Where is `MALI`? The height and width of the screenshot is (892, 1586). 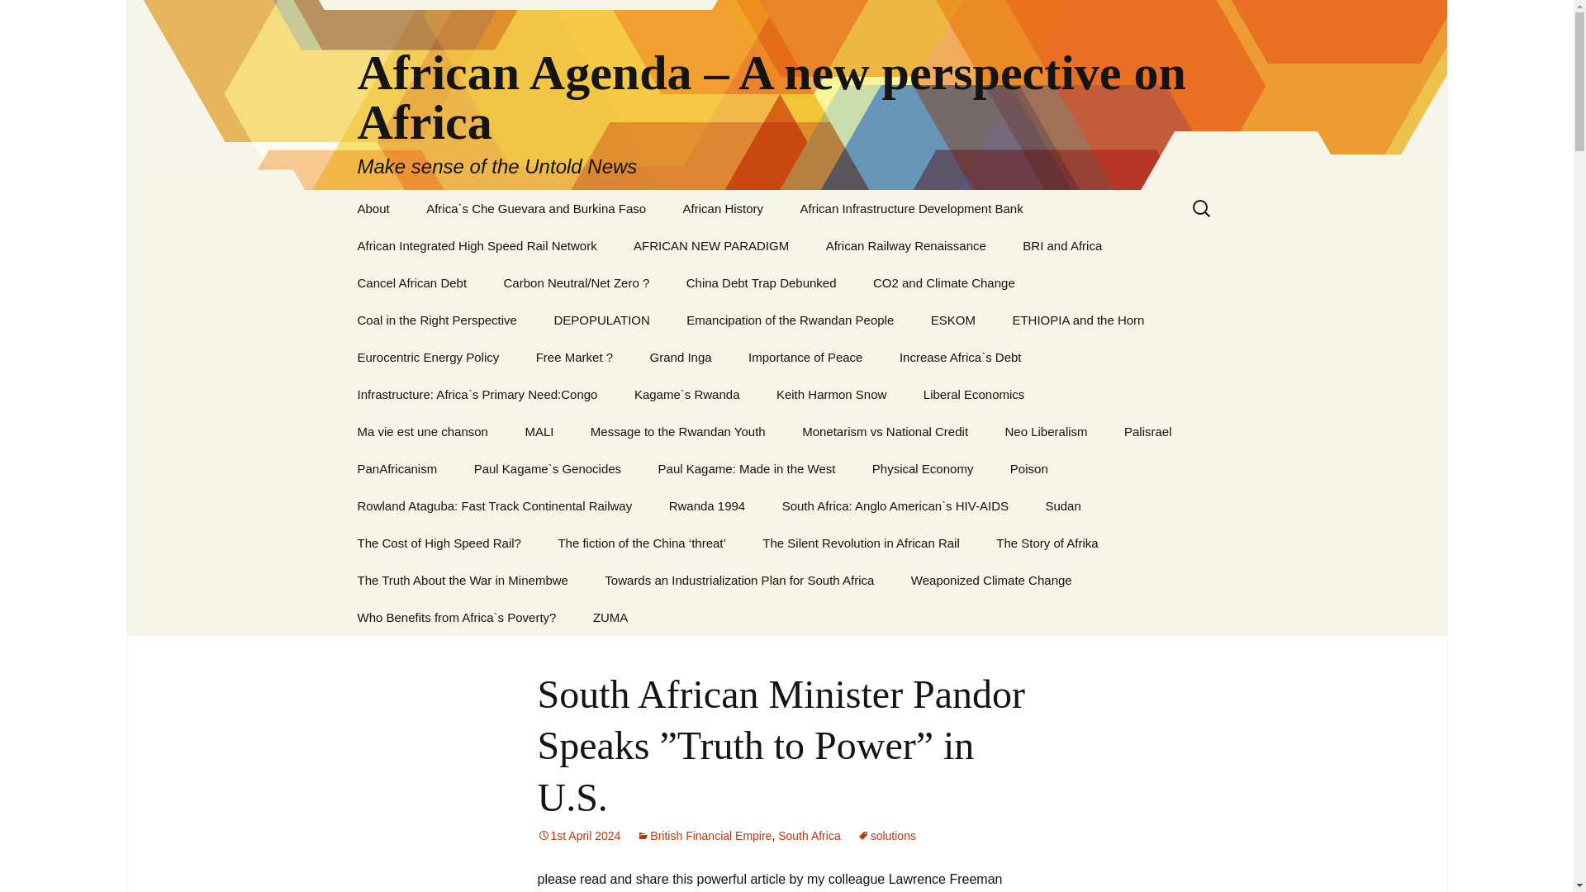 MALI is located at coordinates (539, 431).